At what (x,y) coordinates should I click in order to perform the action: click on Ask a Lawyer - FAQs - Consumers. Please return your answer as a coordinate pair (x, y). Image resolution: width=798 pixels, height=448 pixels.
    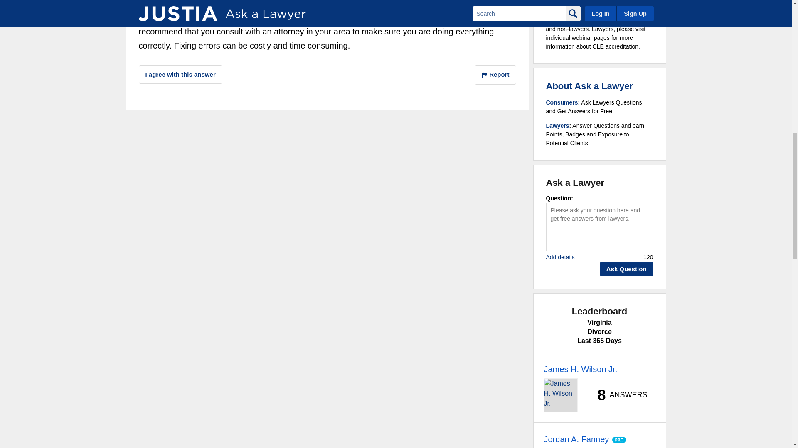
    Looking at the image, I should click on (562, 102).